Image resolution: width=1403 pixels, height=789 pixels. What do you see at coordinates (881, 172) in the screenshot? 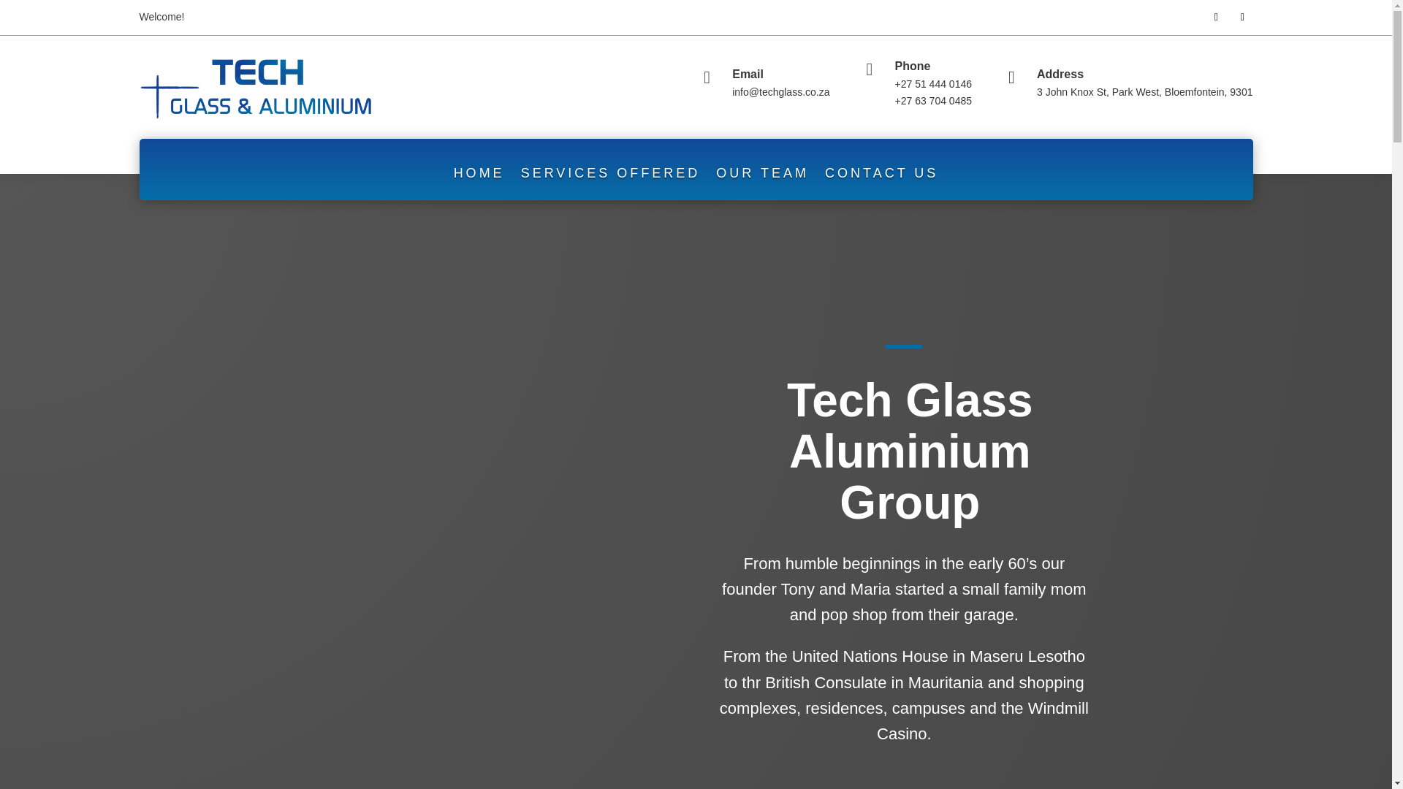
I see `CONTACT US` at bounding box center [881, 172].